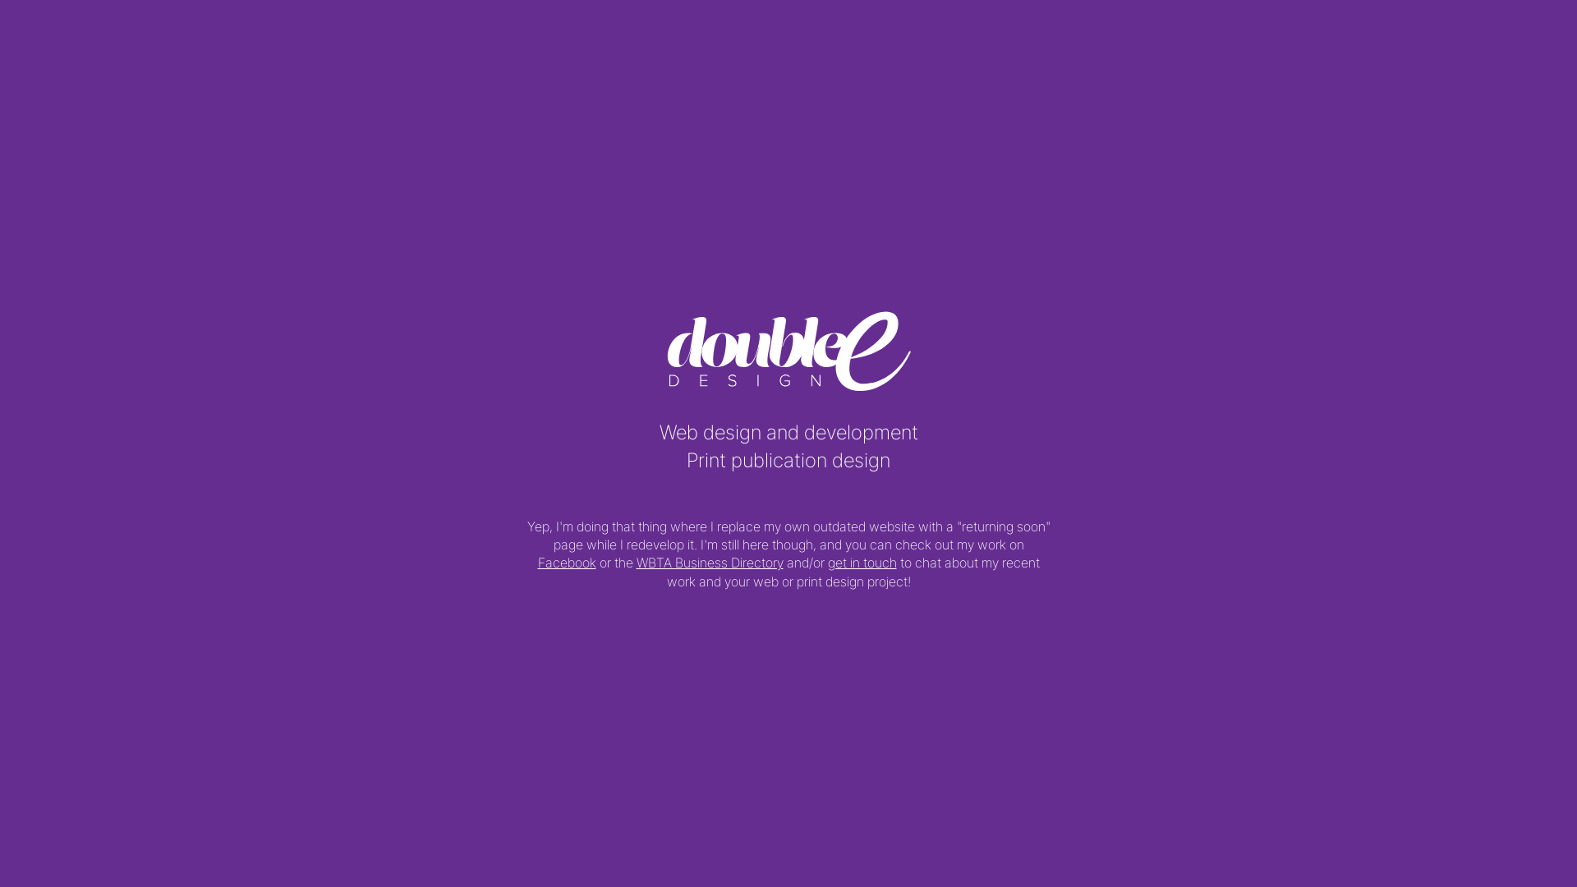 The width and height of the screenshot is (1577, 887). Describe the element at coordinates (567, 563) in the screenshot. I see `Facebook` at that location.